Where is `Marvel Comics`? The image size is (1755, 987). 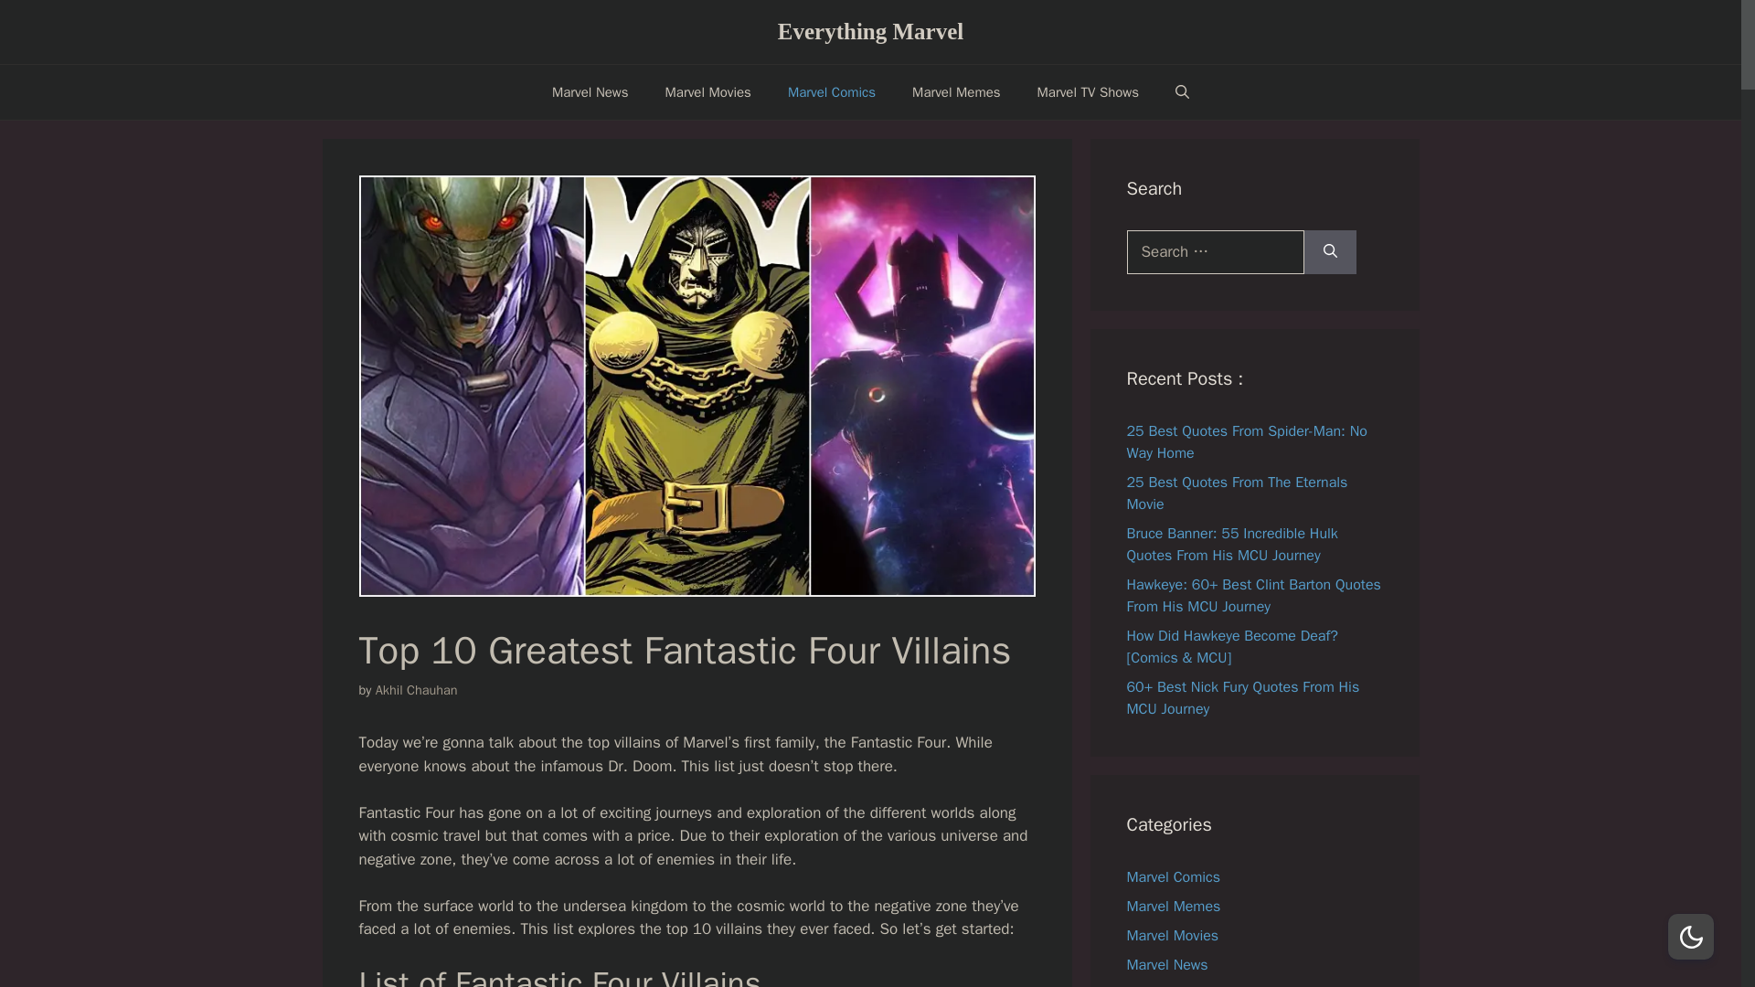 Marvel Comics is located at coordinates (832, 91).